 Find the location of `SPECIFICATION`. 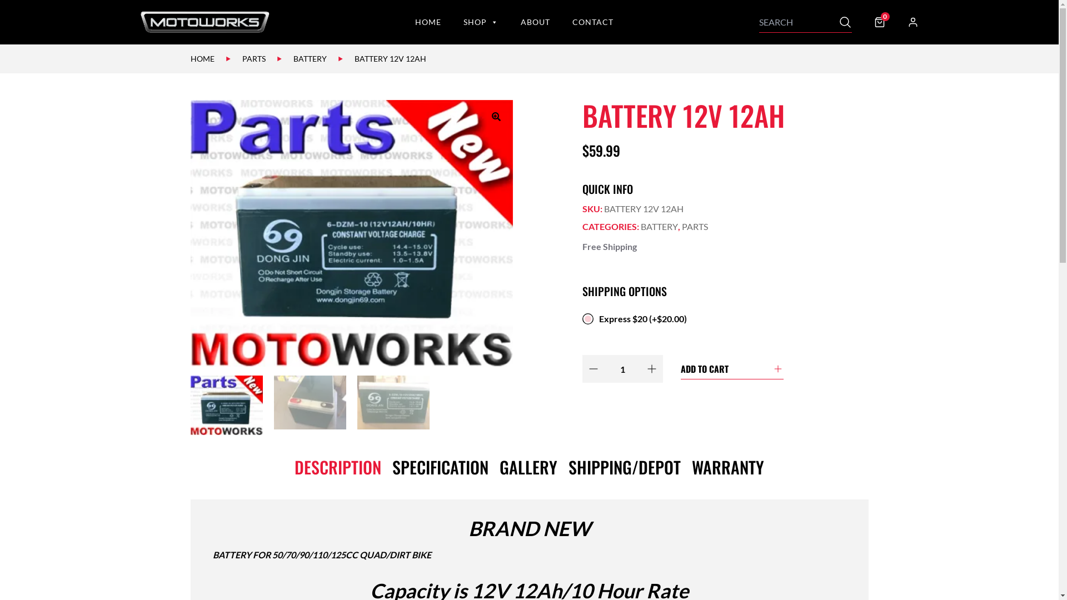

SPECIFICATION is located at coordinates (440, 467).